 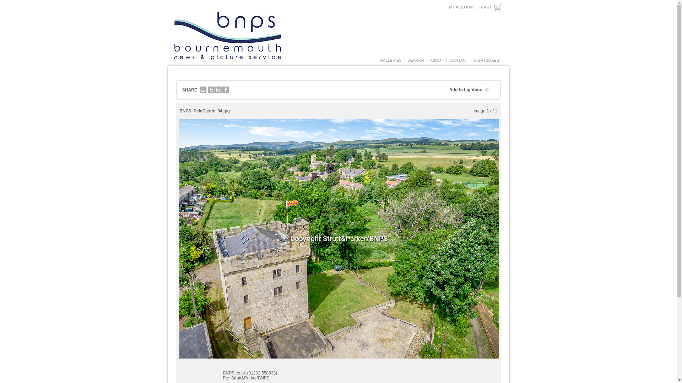 I want to click on Contact, so click(x=458, y=60).